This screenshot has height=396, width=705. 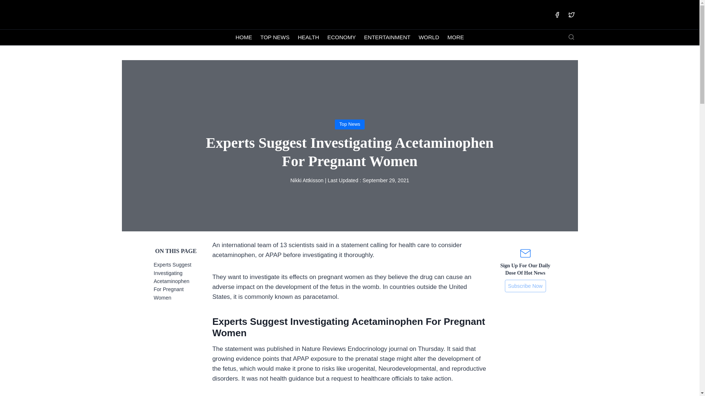 I want to click on HEALTH, so click(x=308, y=37).